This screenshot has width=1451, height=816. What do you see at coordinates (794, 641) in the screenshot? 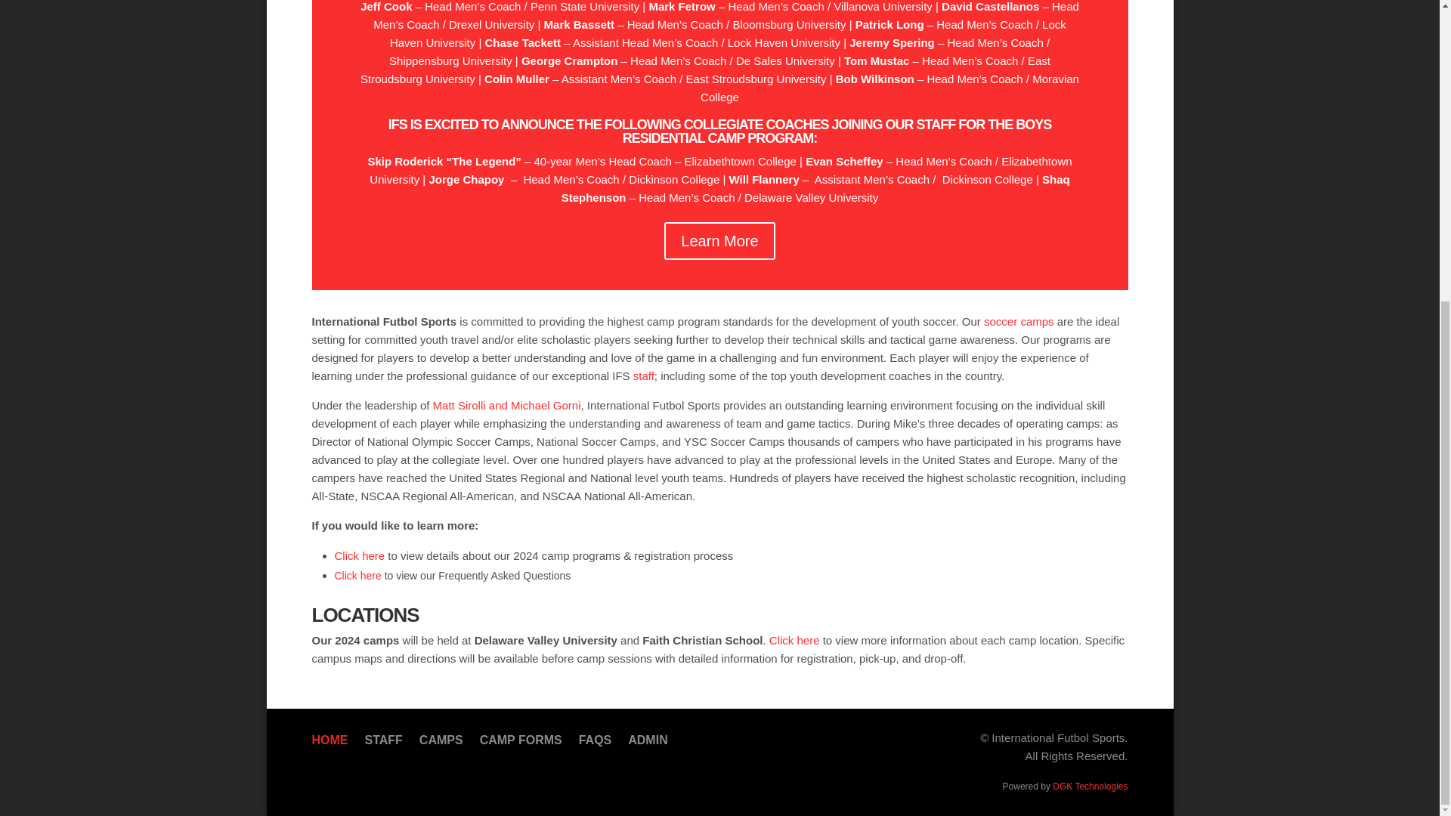
I see `Click here` at bounding box center [794, 641].